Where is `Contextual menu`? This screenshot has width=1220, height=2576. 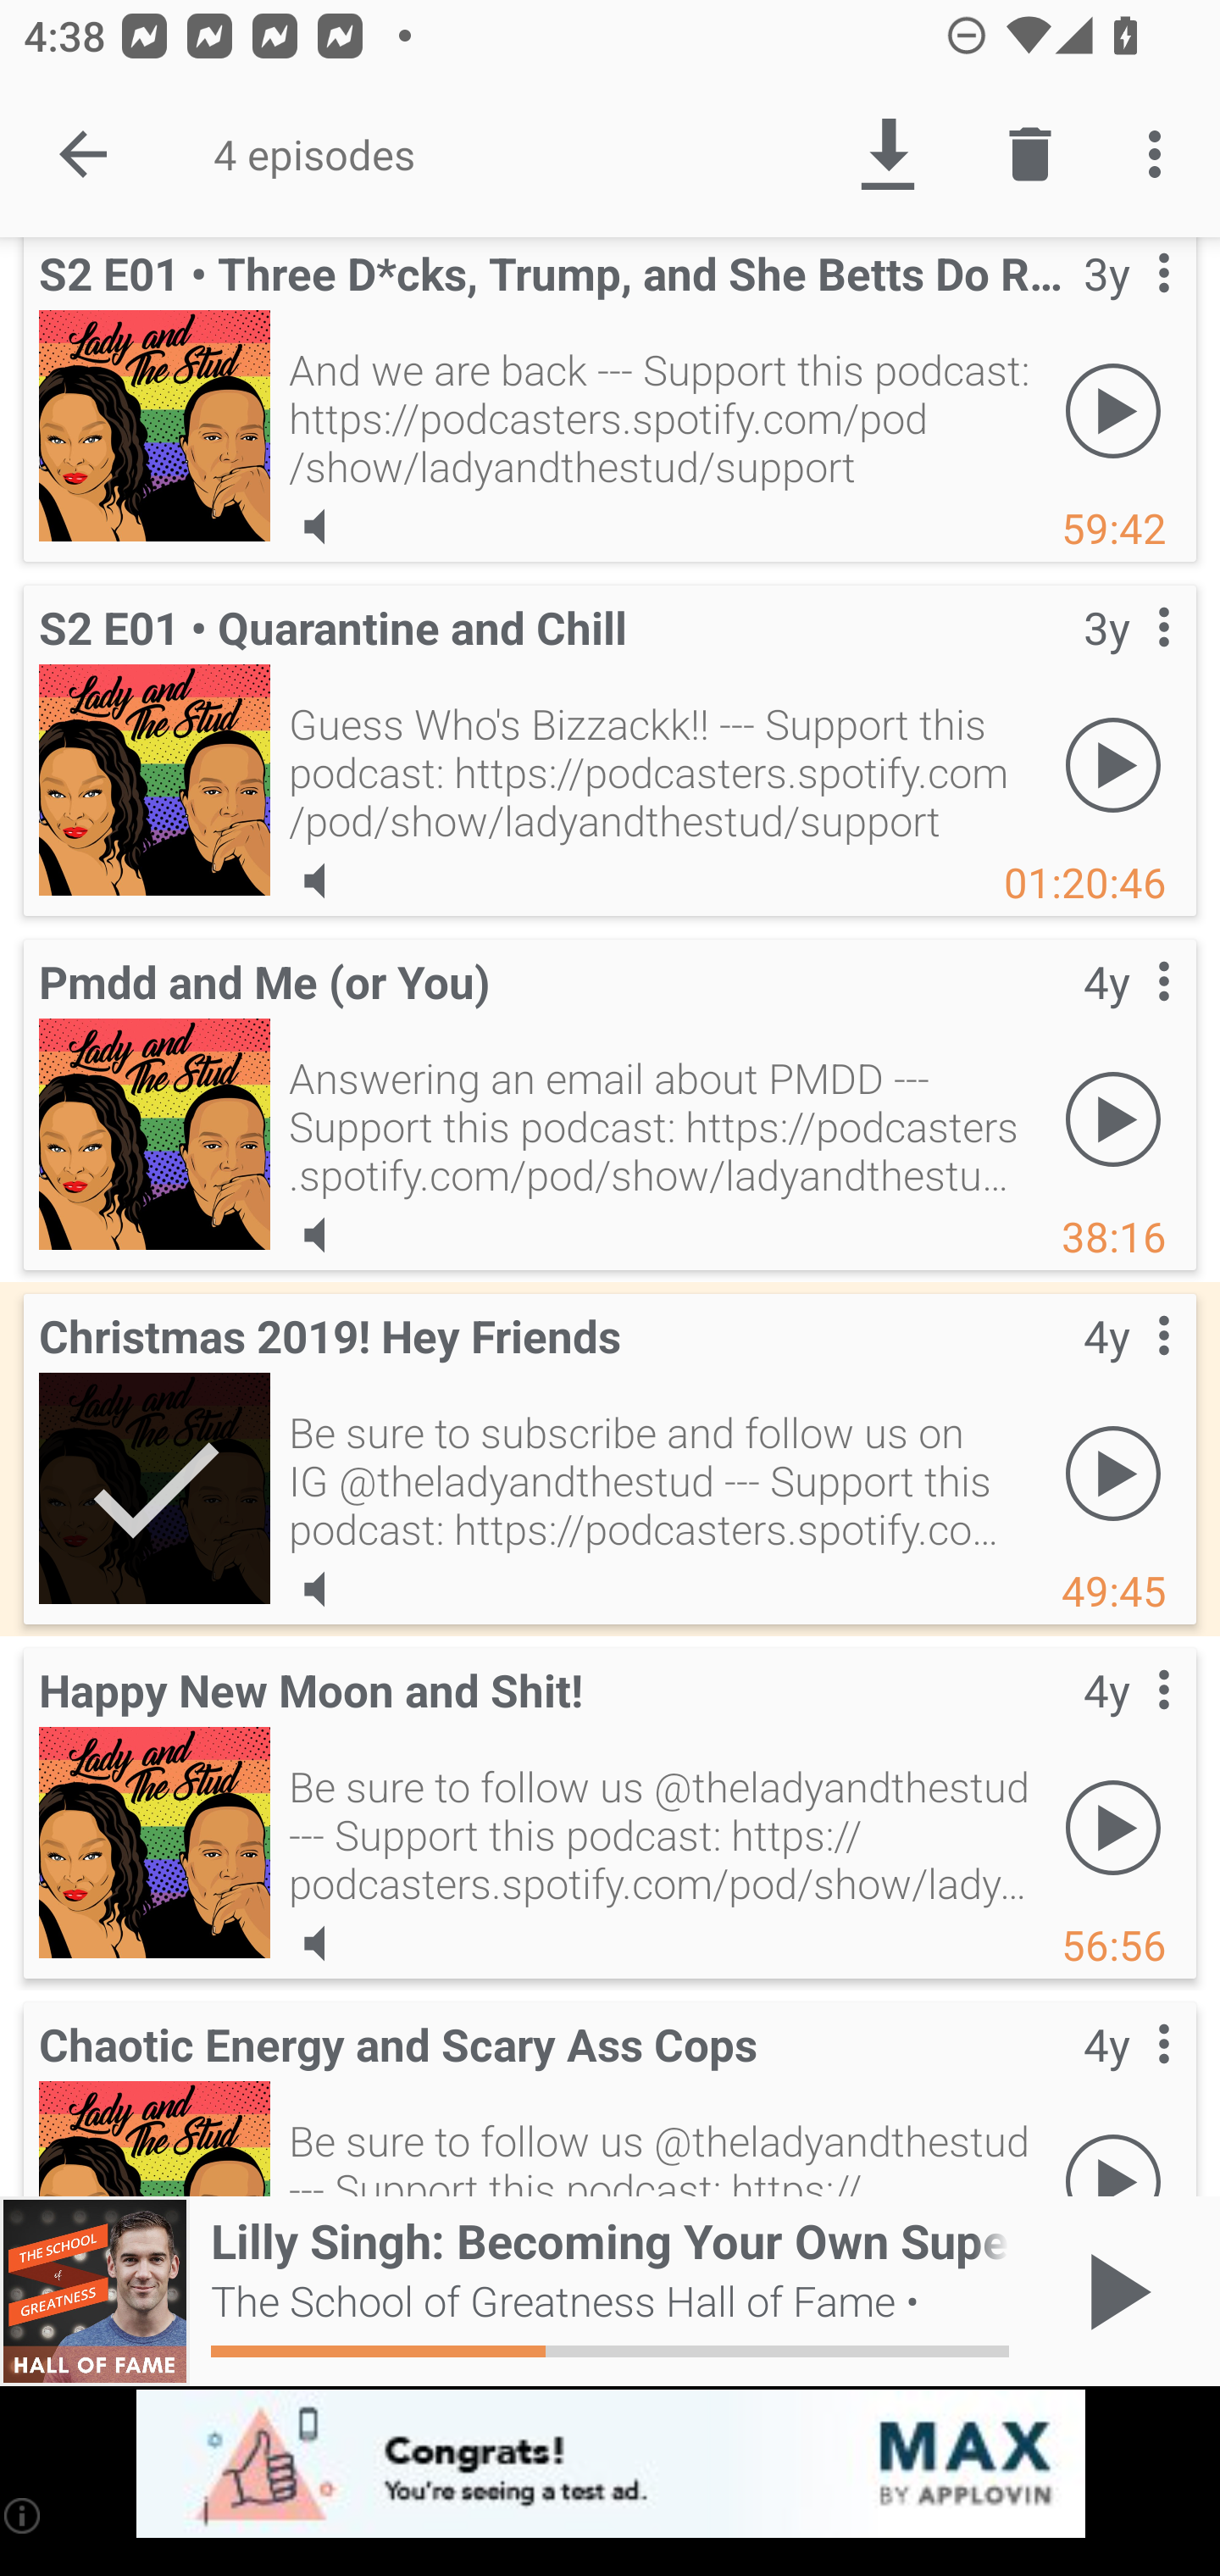
Contextual menu is located at coordinates (1127, 2079).